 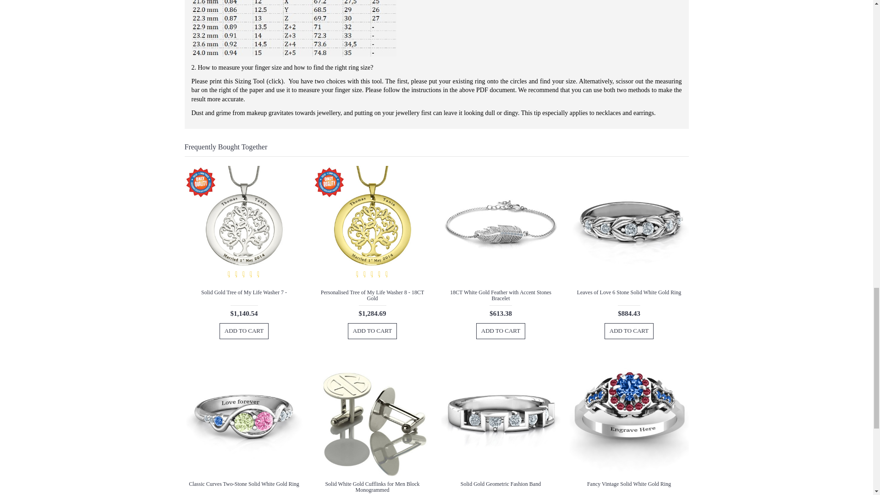 I want to click on Personalised Tree of My Life Washer 8 - 18CT Gold, so click(x=372, y=225).